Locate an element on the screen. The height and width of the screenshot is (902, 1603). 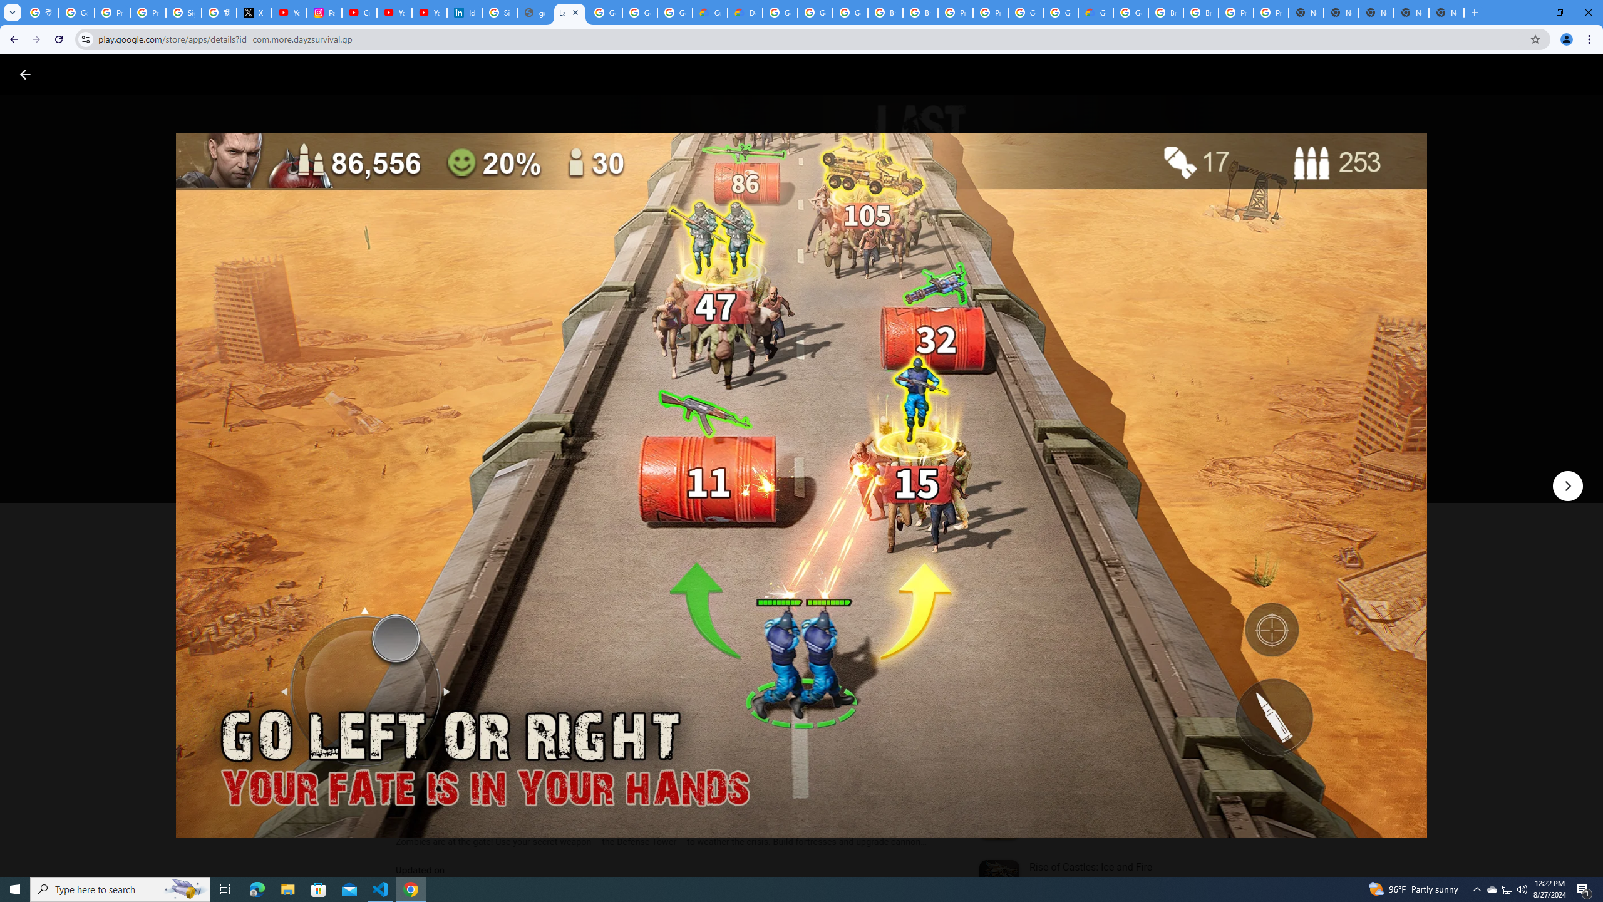
Content rating is located at coordinates (610, 412).